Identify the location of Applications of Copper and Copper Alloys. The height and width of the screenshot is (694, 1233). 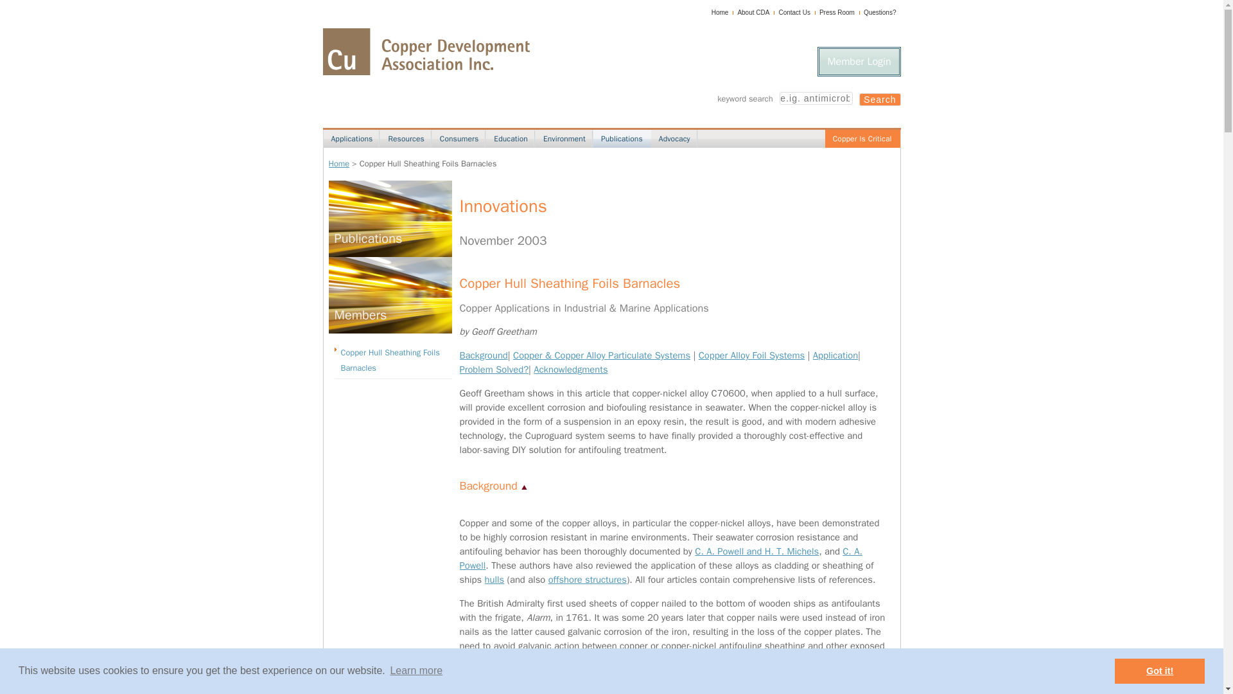
(351, 139).